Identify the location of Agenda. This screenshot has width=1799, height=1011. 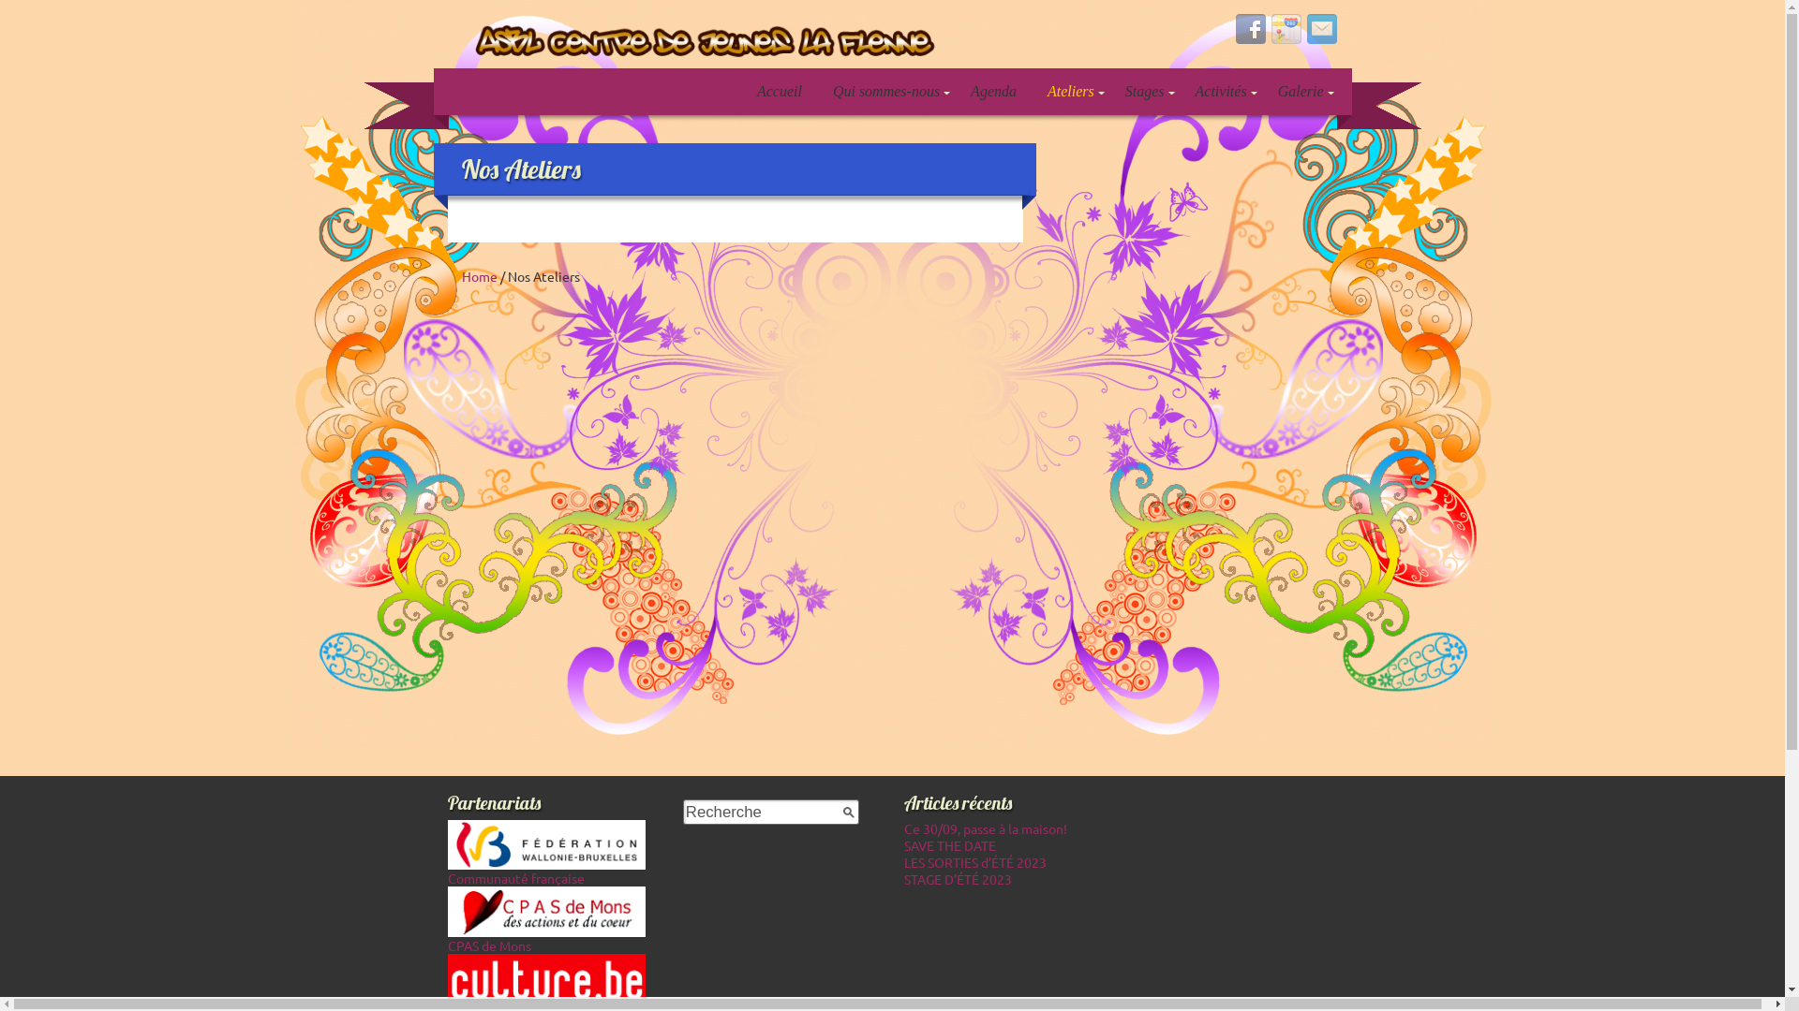
(993, 92).